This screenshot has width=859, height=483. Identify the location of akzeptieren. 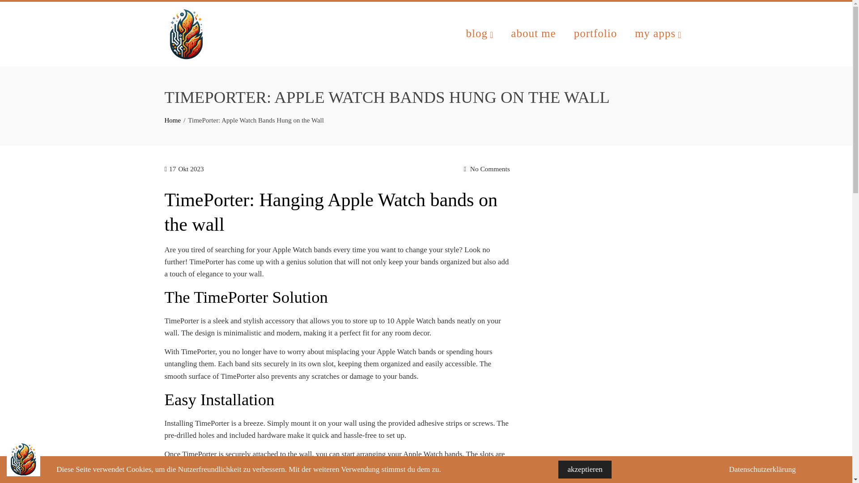
(584, 470).